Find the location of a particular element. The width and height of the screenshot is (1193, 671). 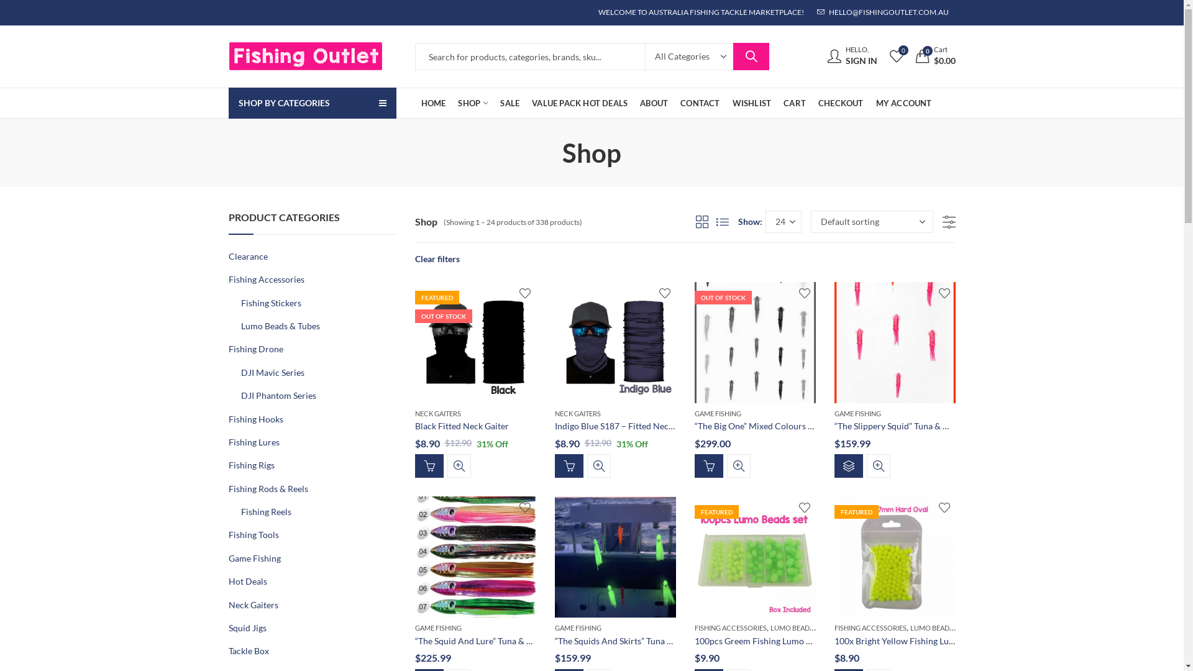

ADD TO CART is located at coordinates (569, 466).